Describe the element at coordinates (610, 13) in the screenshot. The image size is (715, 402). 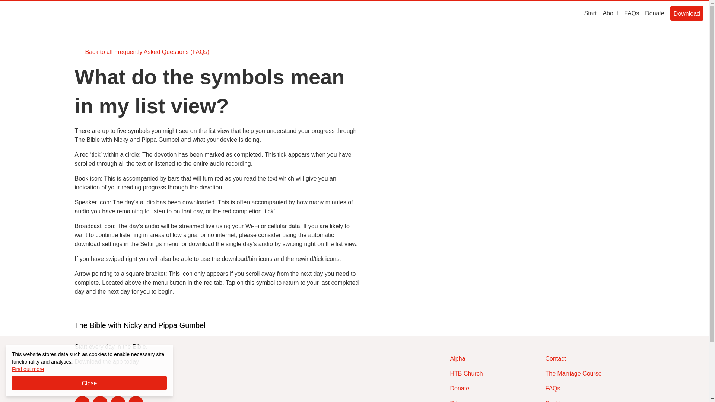
I see `About` at that location.